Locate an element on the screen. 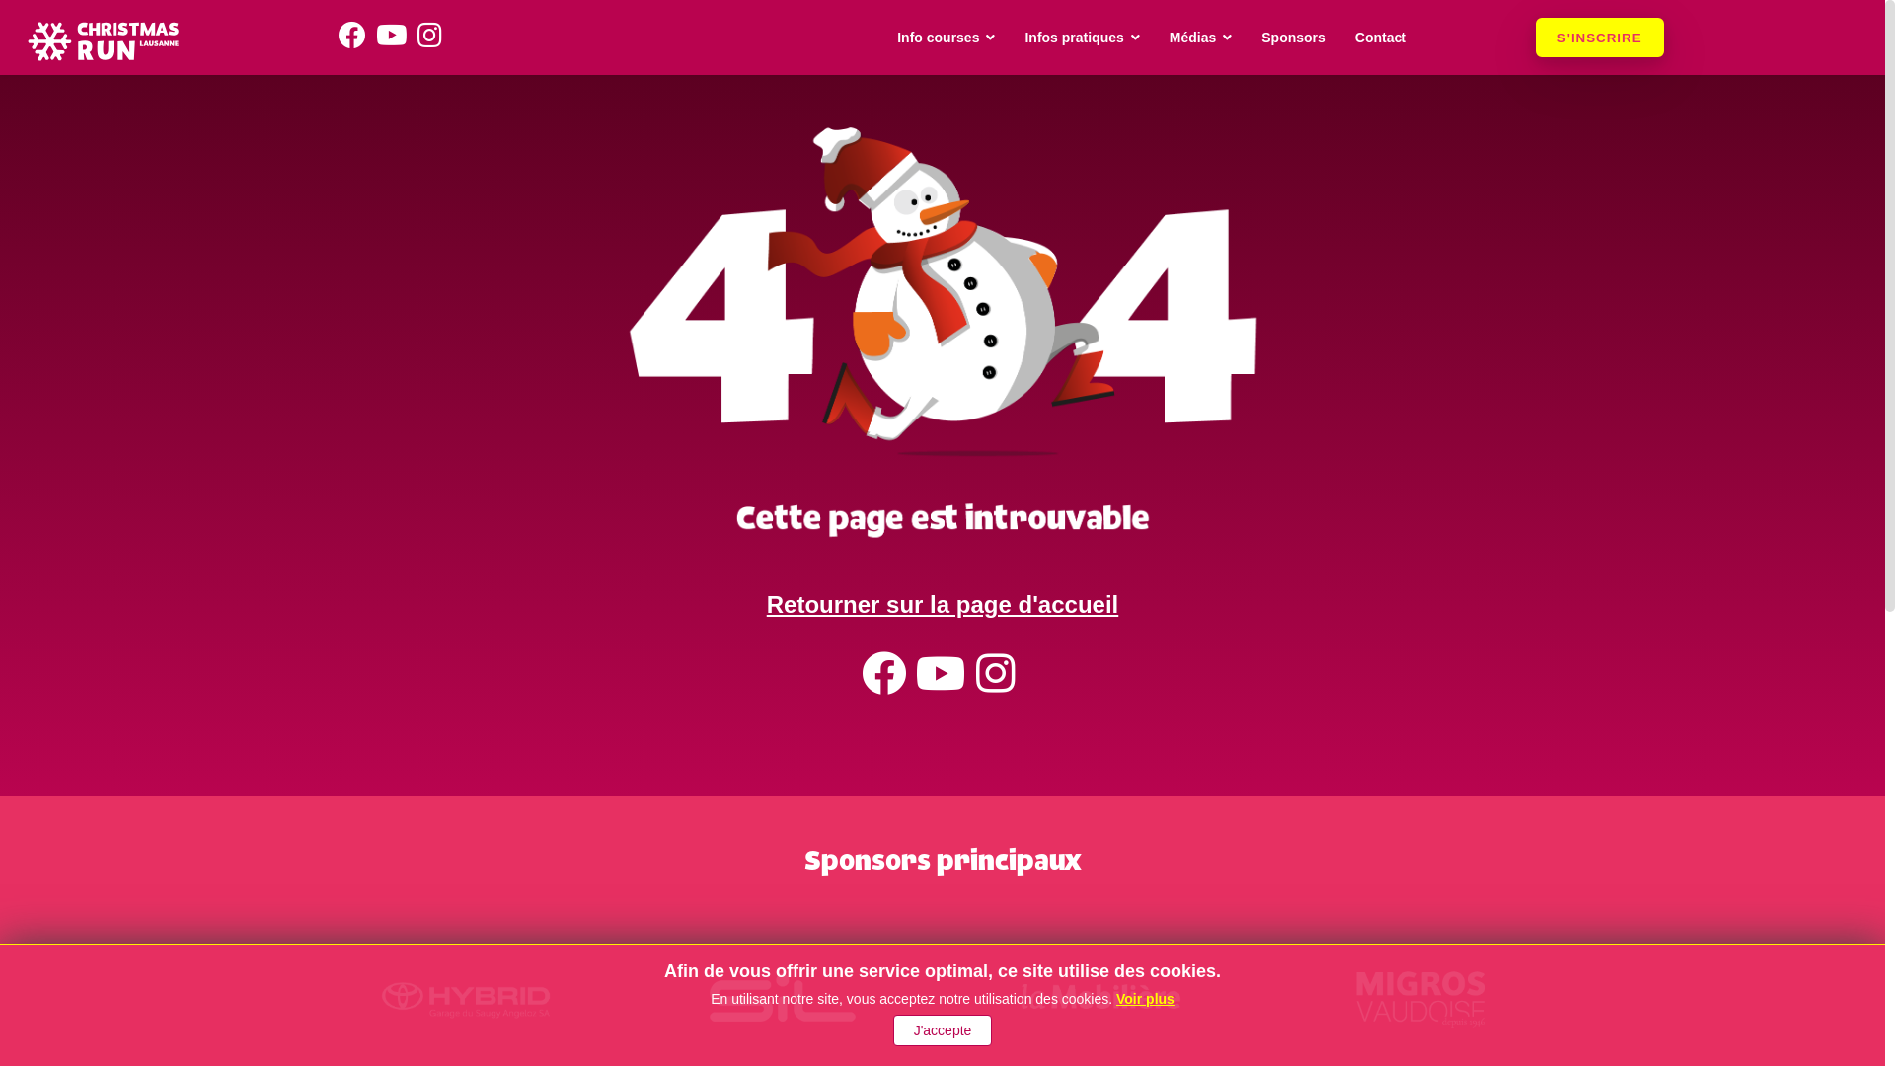  Voir plus is located at coordinates (1145, 999).